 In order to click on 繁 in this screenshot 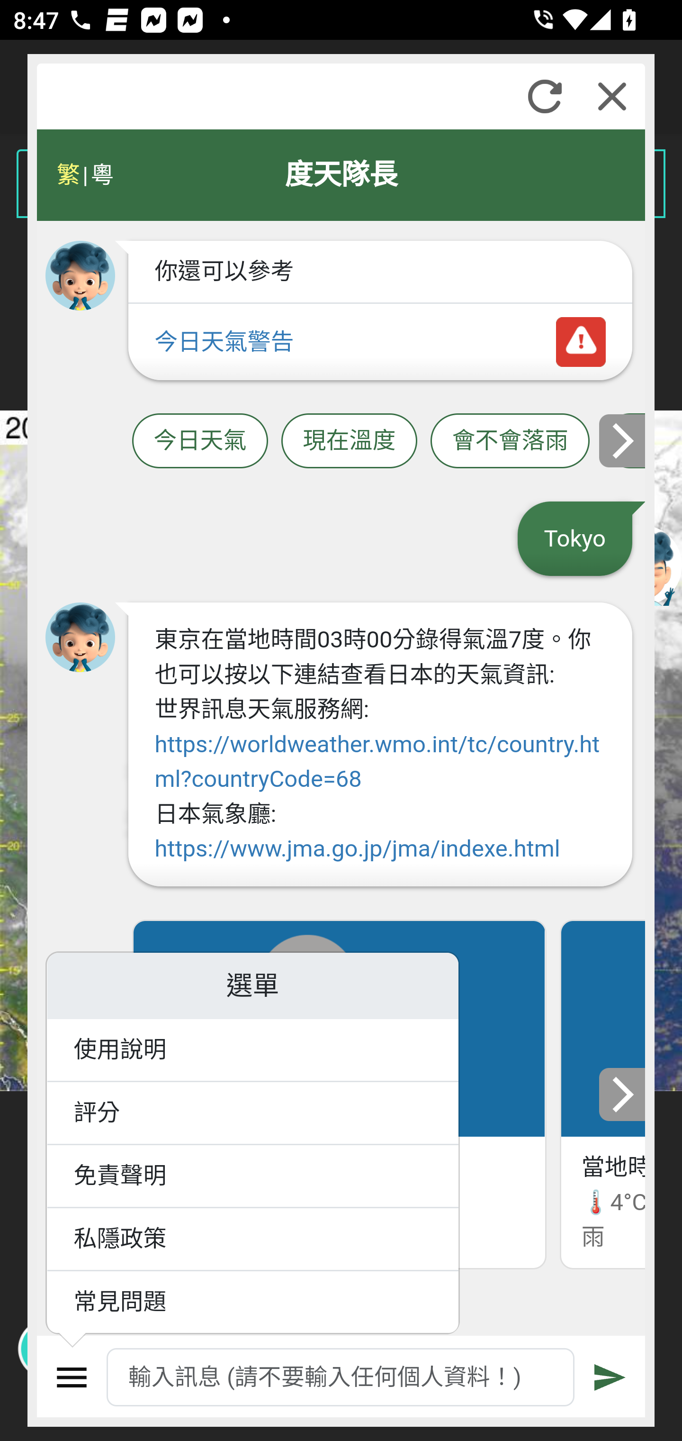, I will do `click(68, 175)`.